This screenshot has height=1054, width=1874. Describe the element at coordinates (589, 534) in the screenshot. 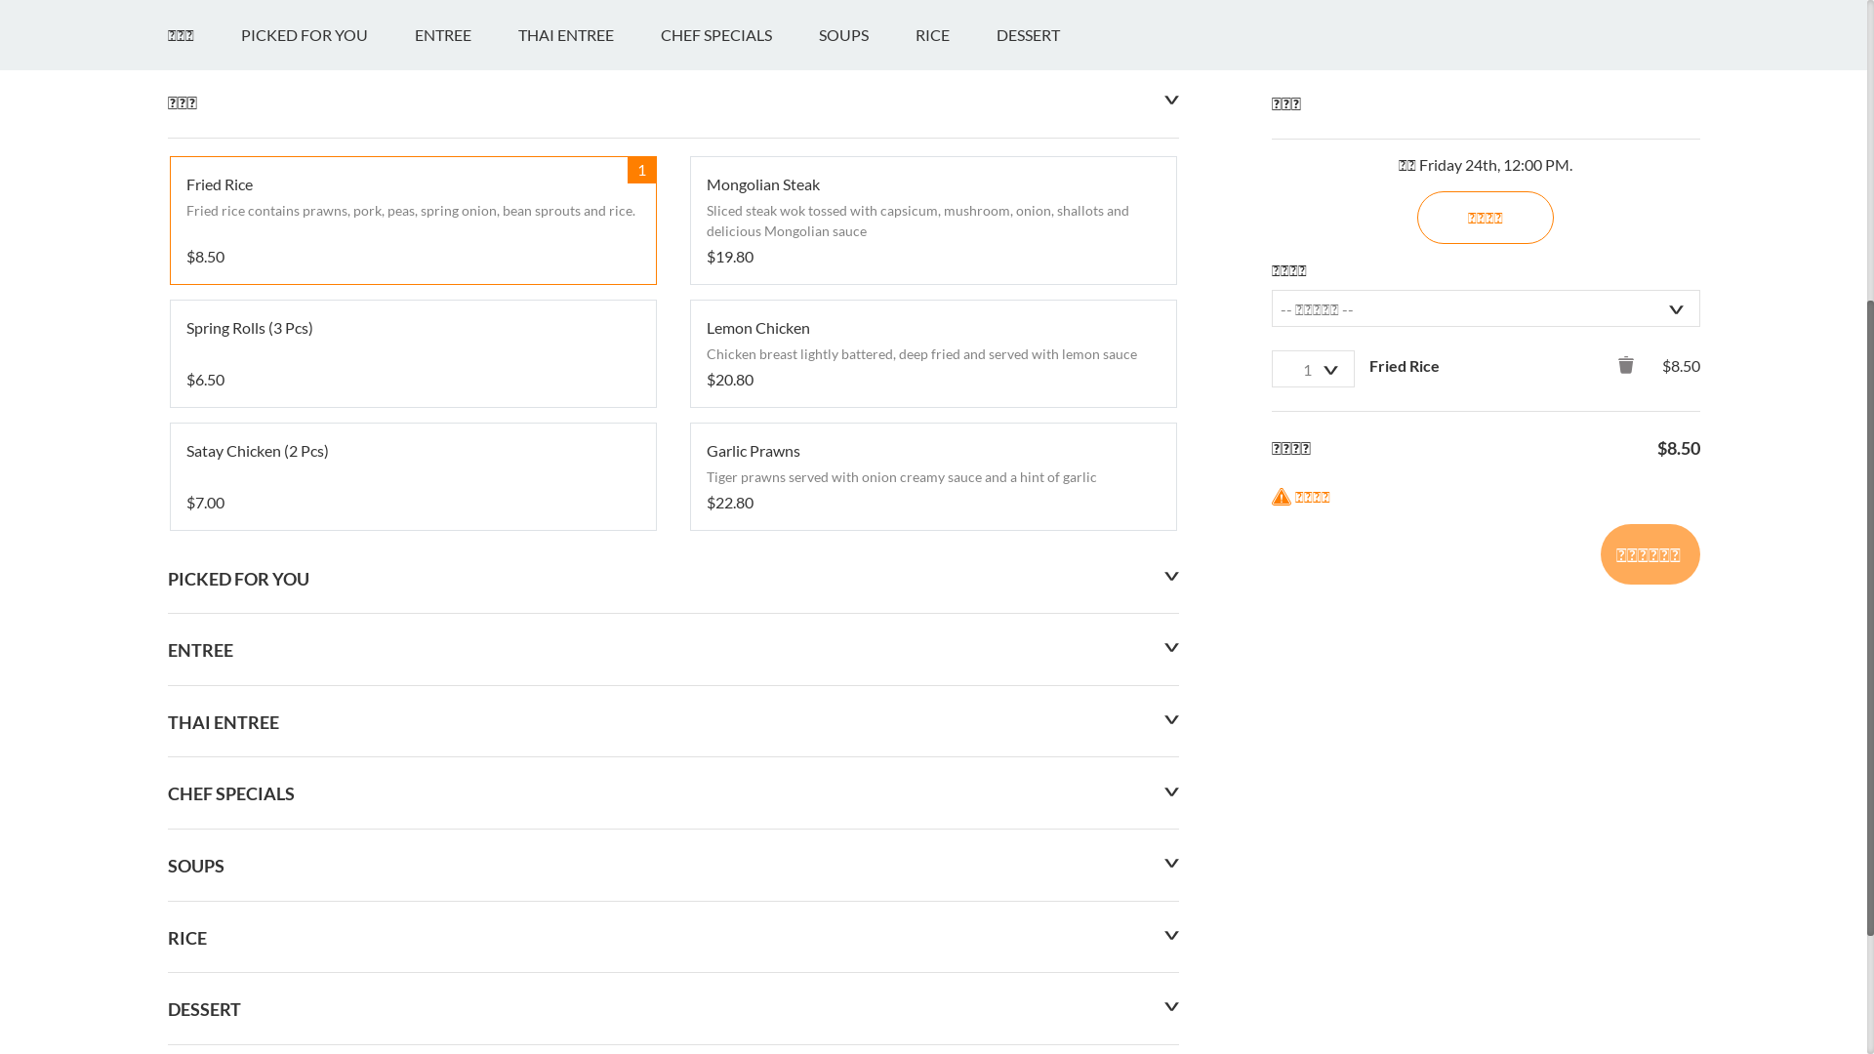

I see `THAI ENTREE` at that location.